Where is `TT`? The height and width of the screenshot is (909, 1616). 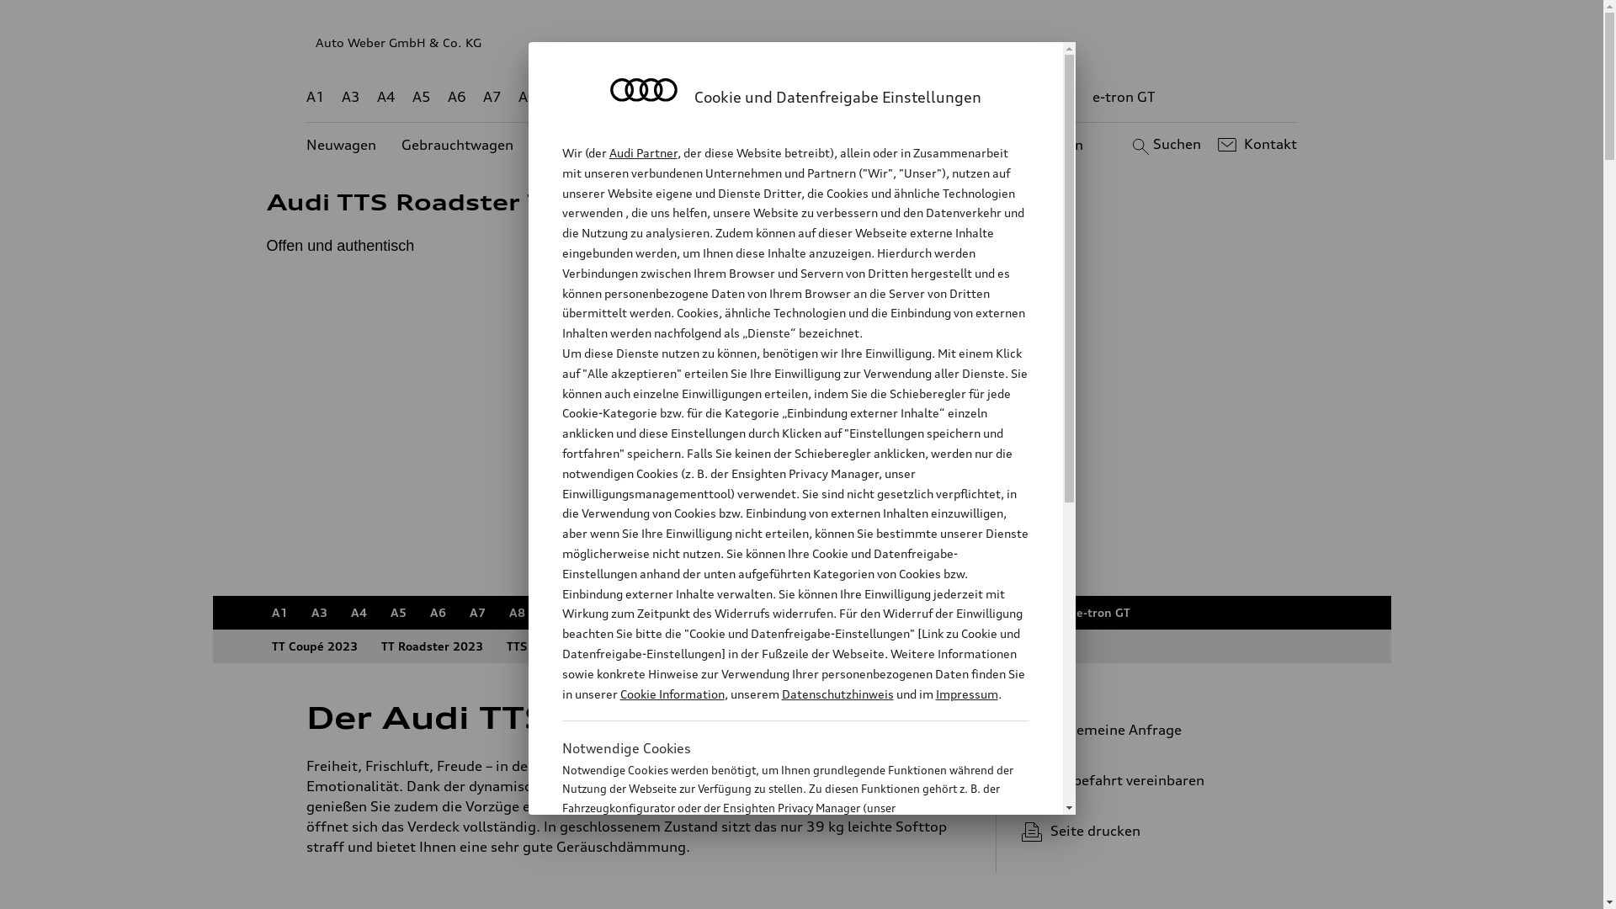
TT is located at coordinates (909, 613).